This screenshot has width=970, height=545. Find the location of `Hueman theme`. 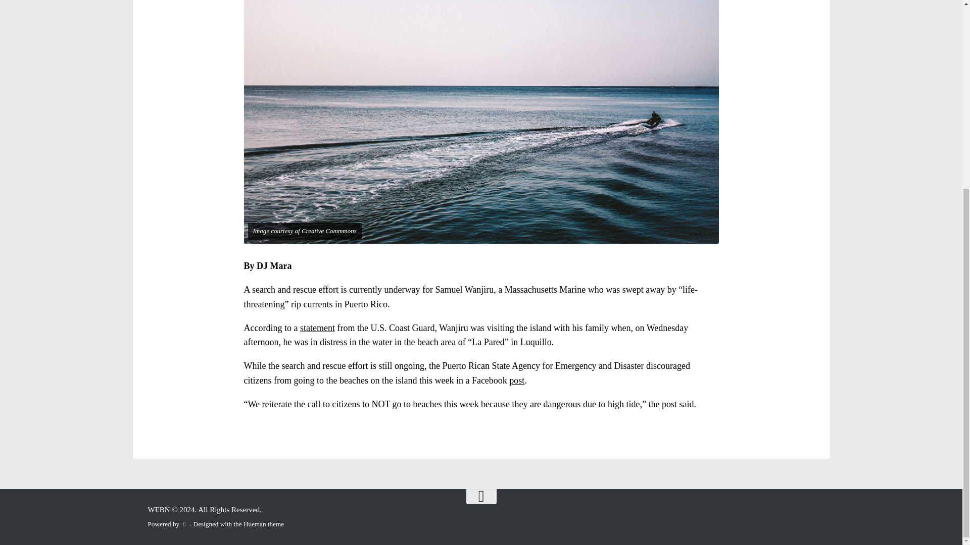

Hueman theme is located at coordinates (264, 524).